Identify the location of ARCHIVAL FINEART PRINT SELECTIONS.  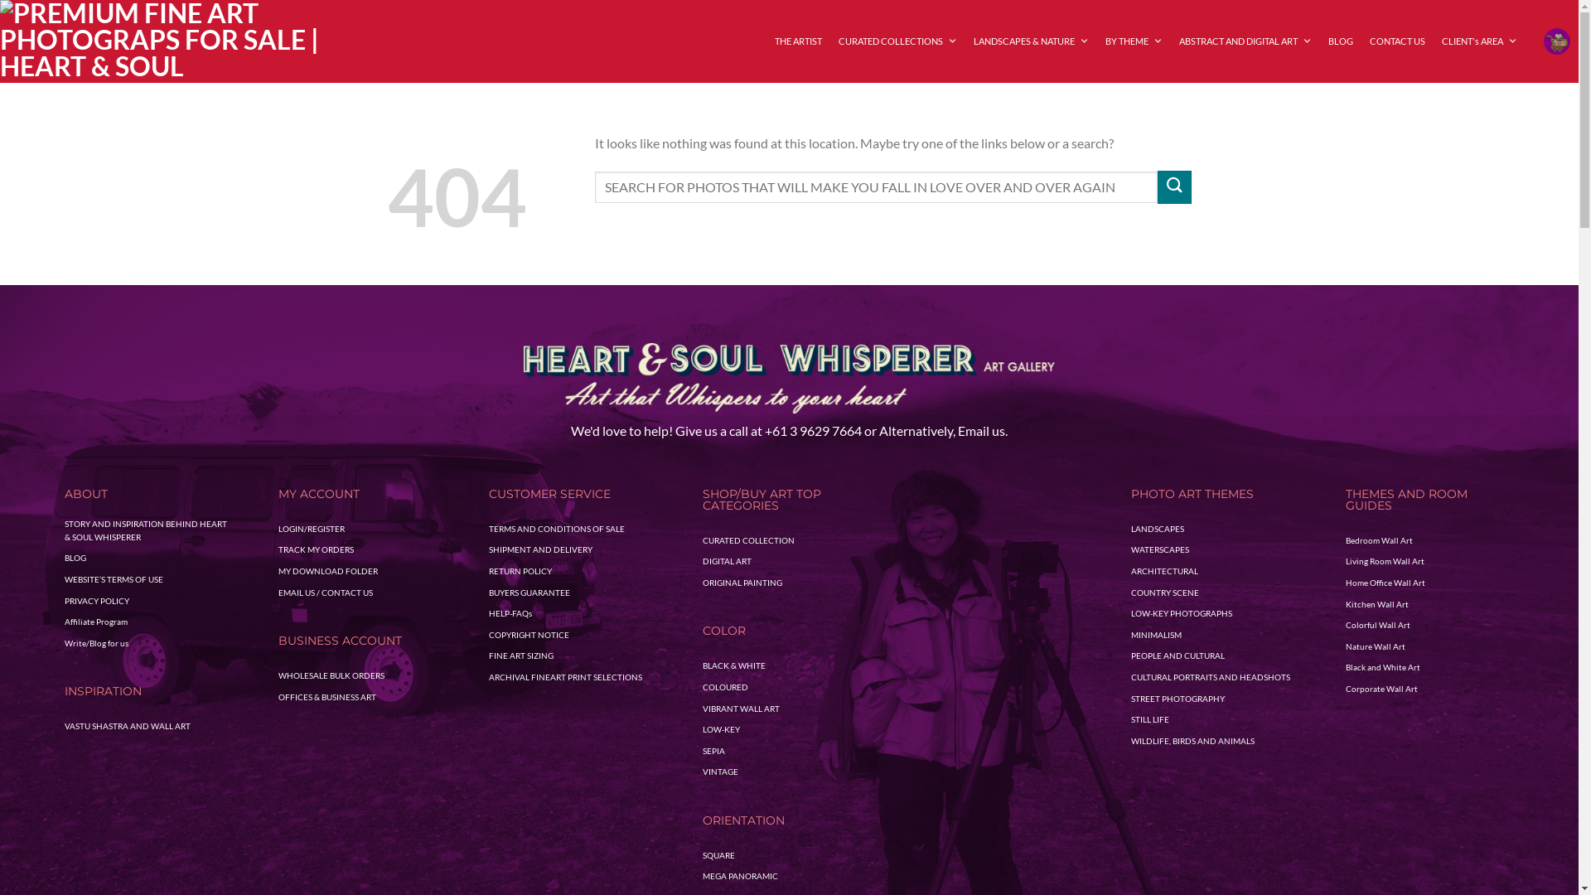
(565, 677).